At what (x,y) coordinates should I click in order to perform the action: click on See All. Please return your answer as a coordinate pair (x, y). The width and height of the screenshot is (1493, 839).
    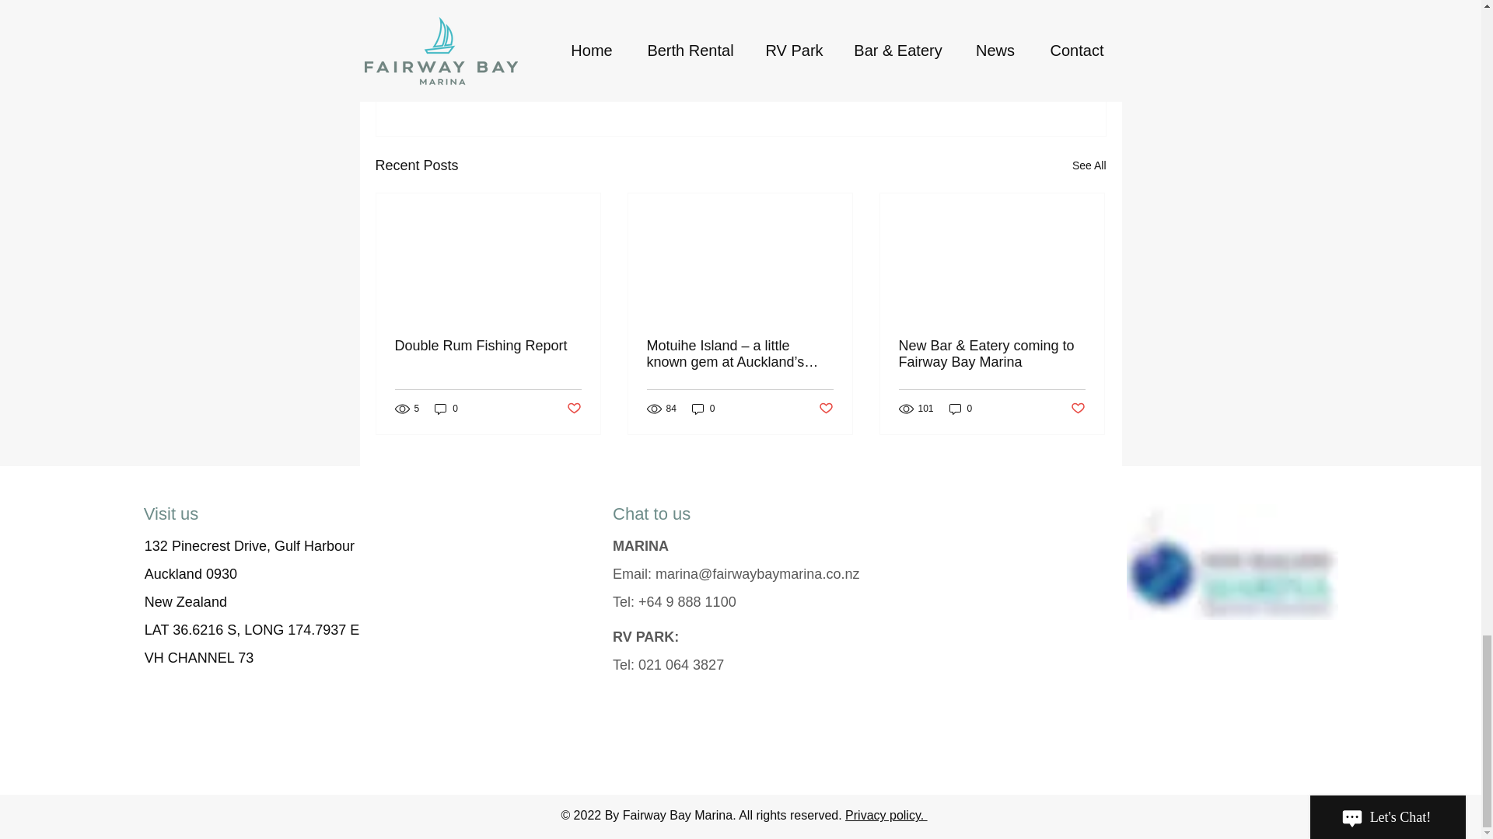
    Looking at the image, I should click on (1089, 165).